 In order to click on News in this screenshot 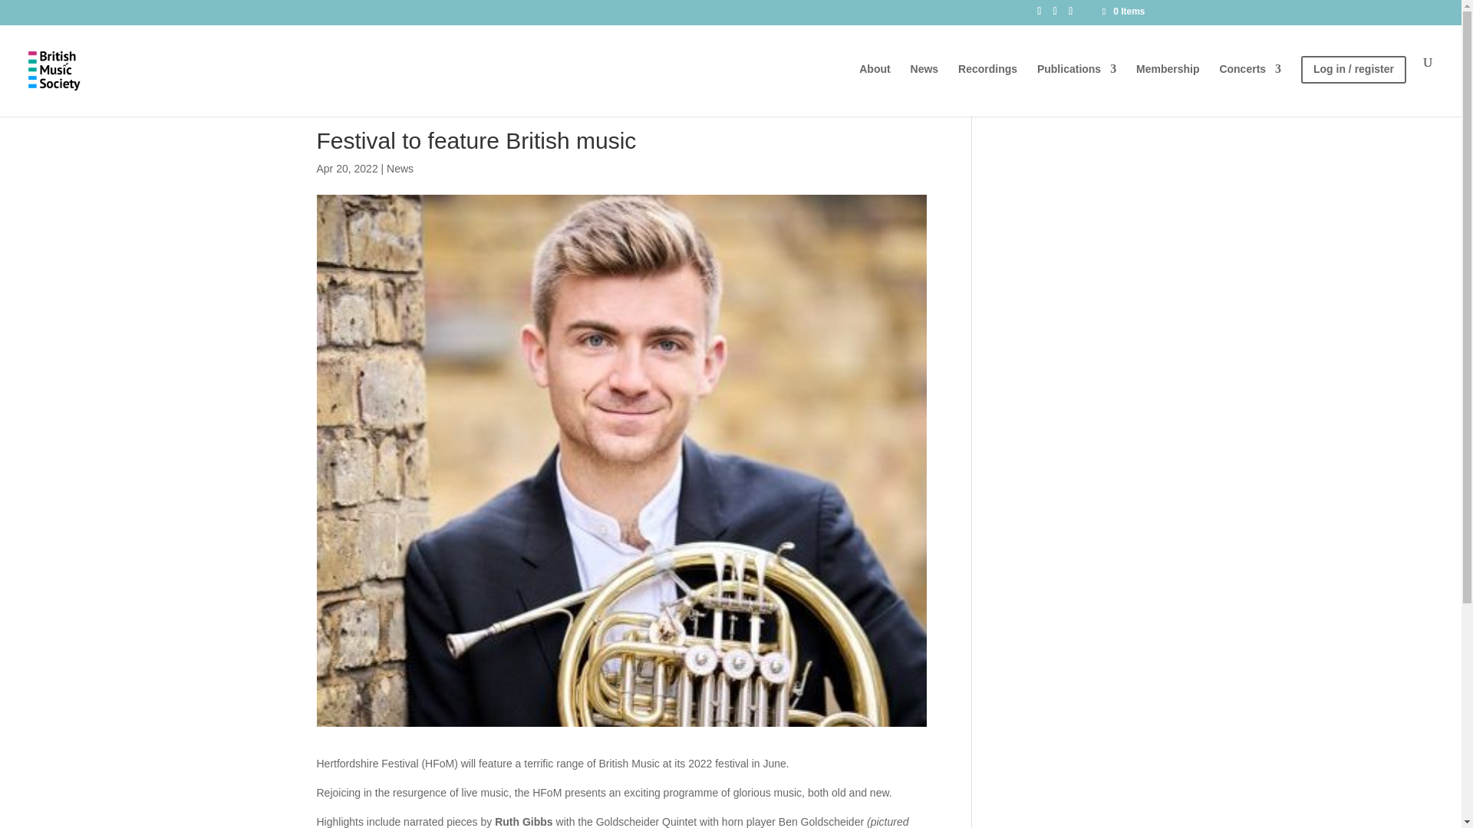, I will do `click(400, 168)`.